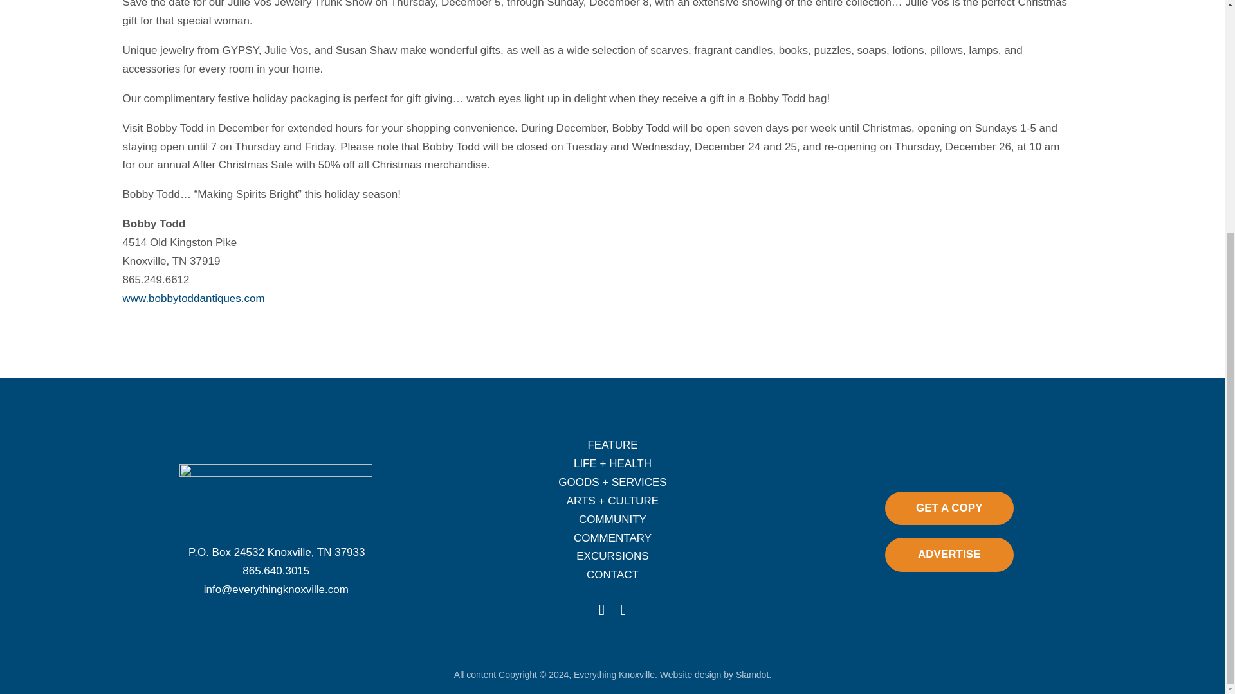  Describe the element at coordinates (193, 298) in the screenshot. I see `www.bobbytoddantiques.com` at that location.